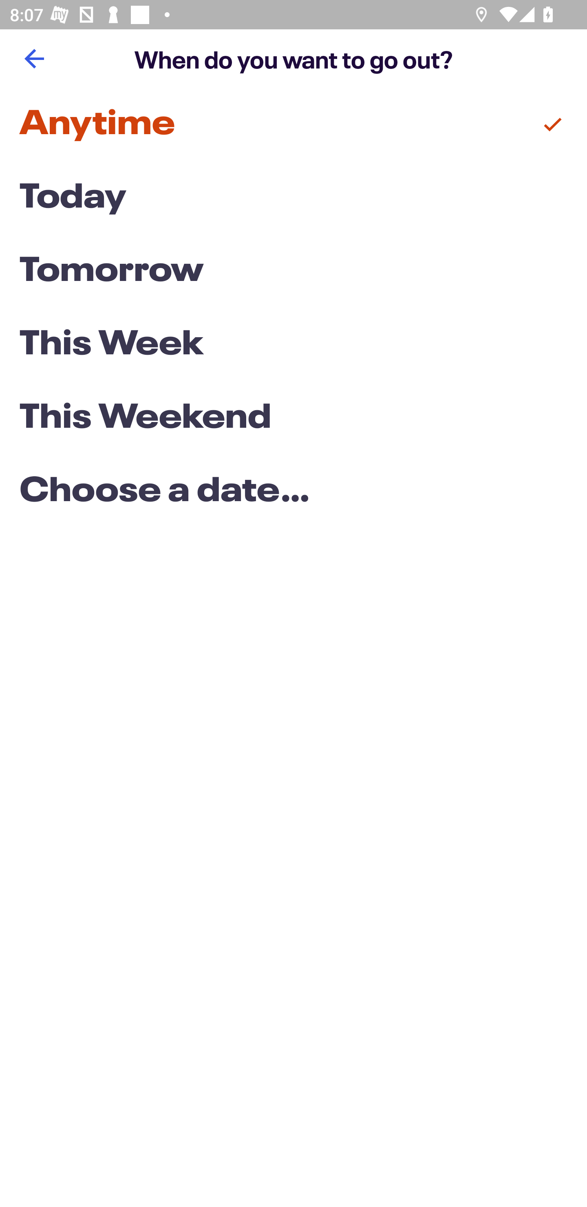 The height and width of the screenshot is (1207, 587). I want to click on Back button, so click(34, 59).